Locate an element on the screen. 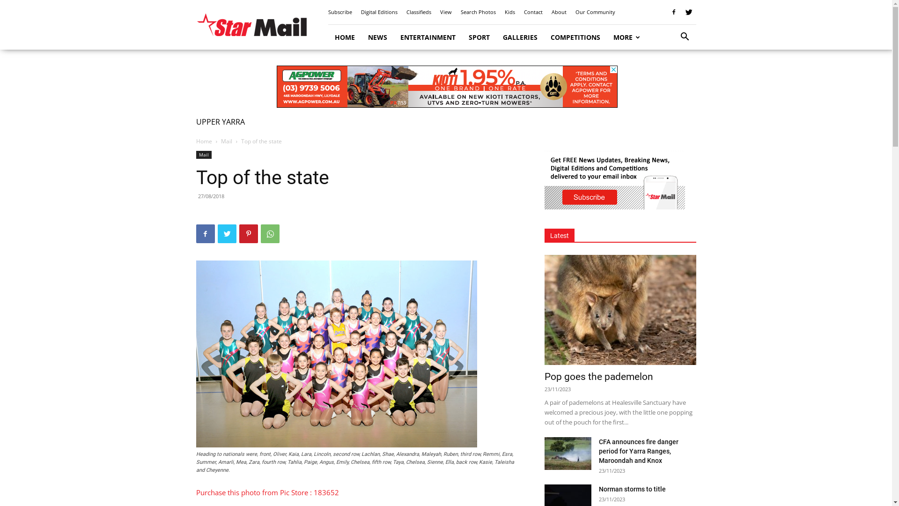 This screenshot has width=899, height=506. Mail is located at coordinates (203, 155).